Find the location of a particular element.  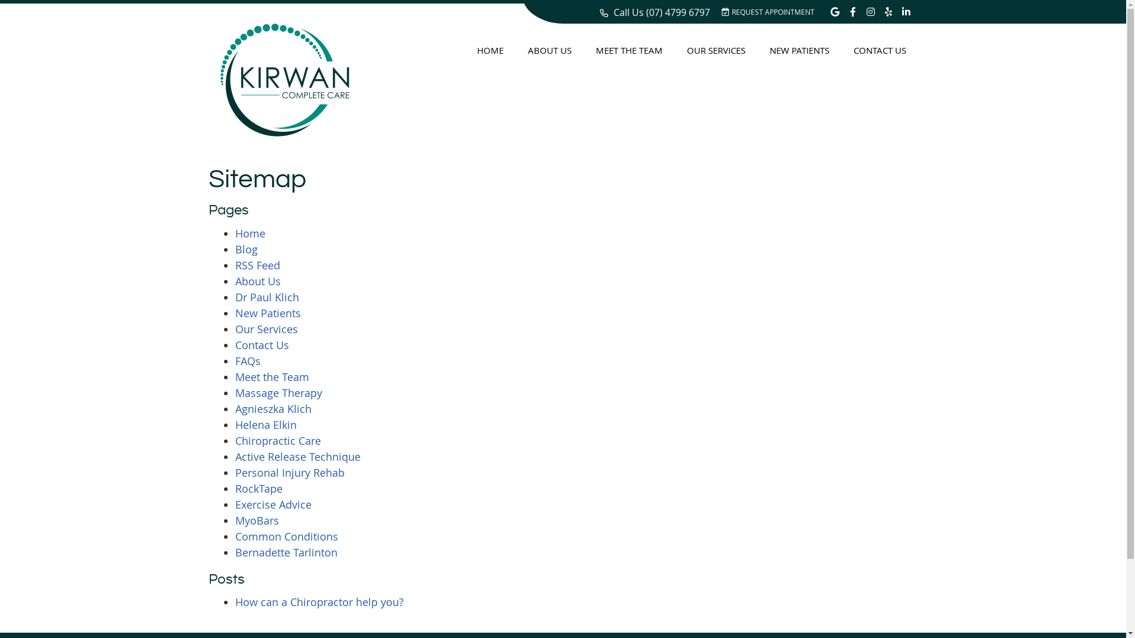

Chiropractic Care is located at coordinates (278, 441).